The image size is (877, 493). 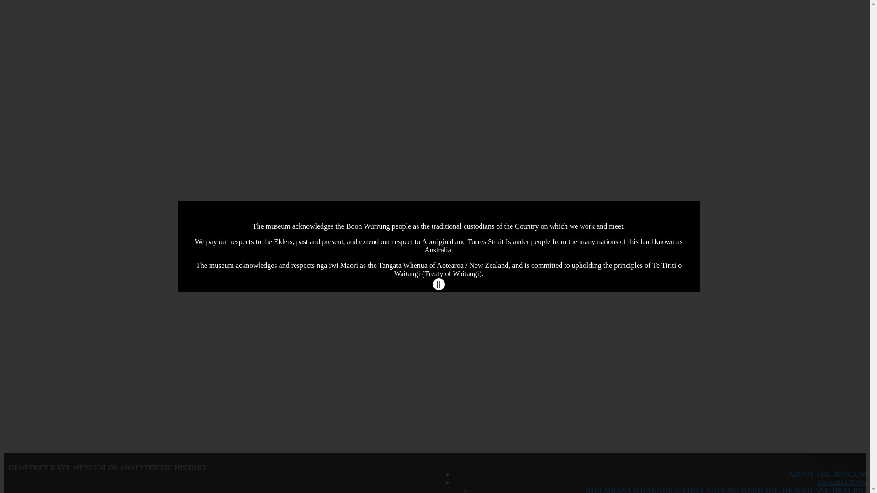 What do you see at coordinates (108, 468) in the screenshot?
I see `GEOFFREY KAYE MUSEUM OF ANAESTHETIC HISTORY` at bounding box center [108, 468].